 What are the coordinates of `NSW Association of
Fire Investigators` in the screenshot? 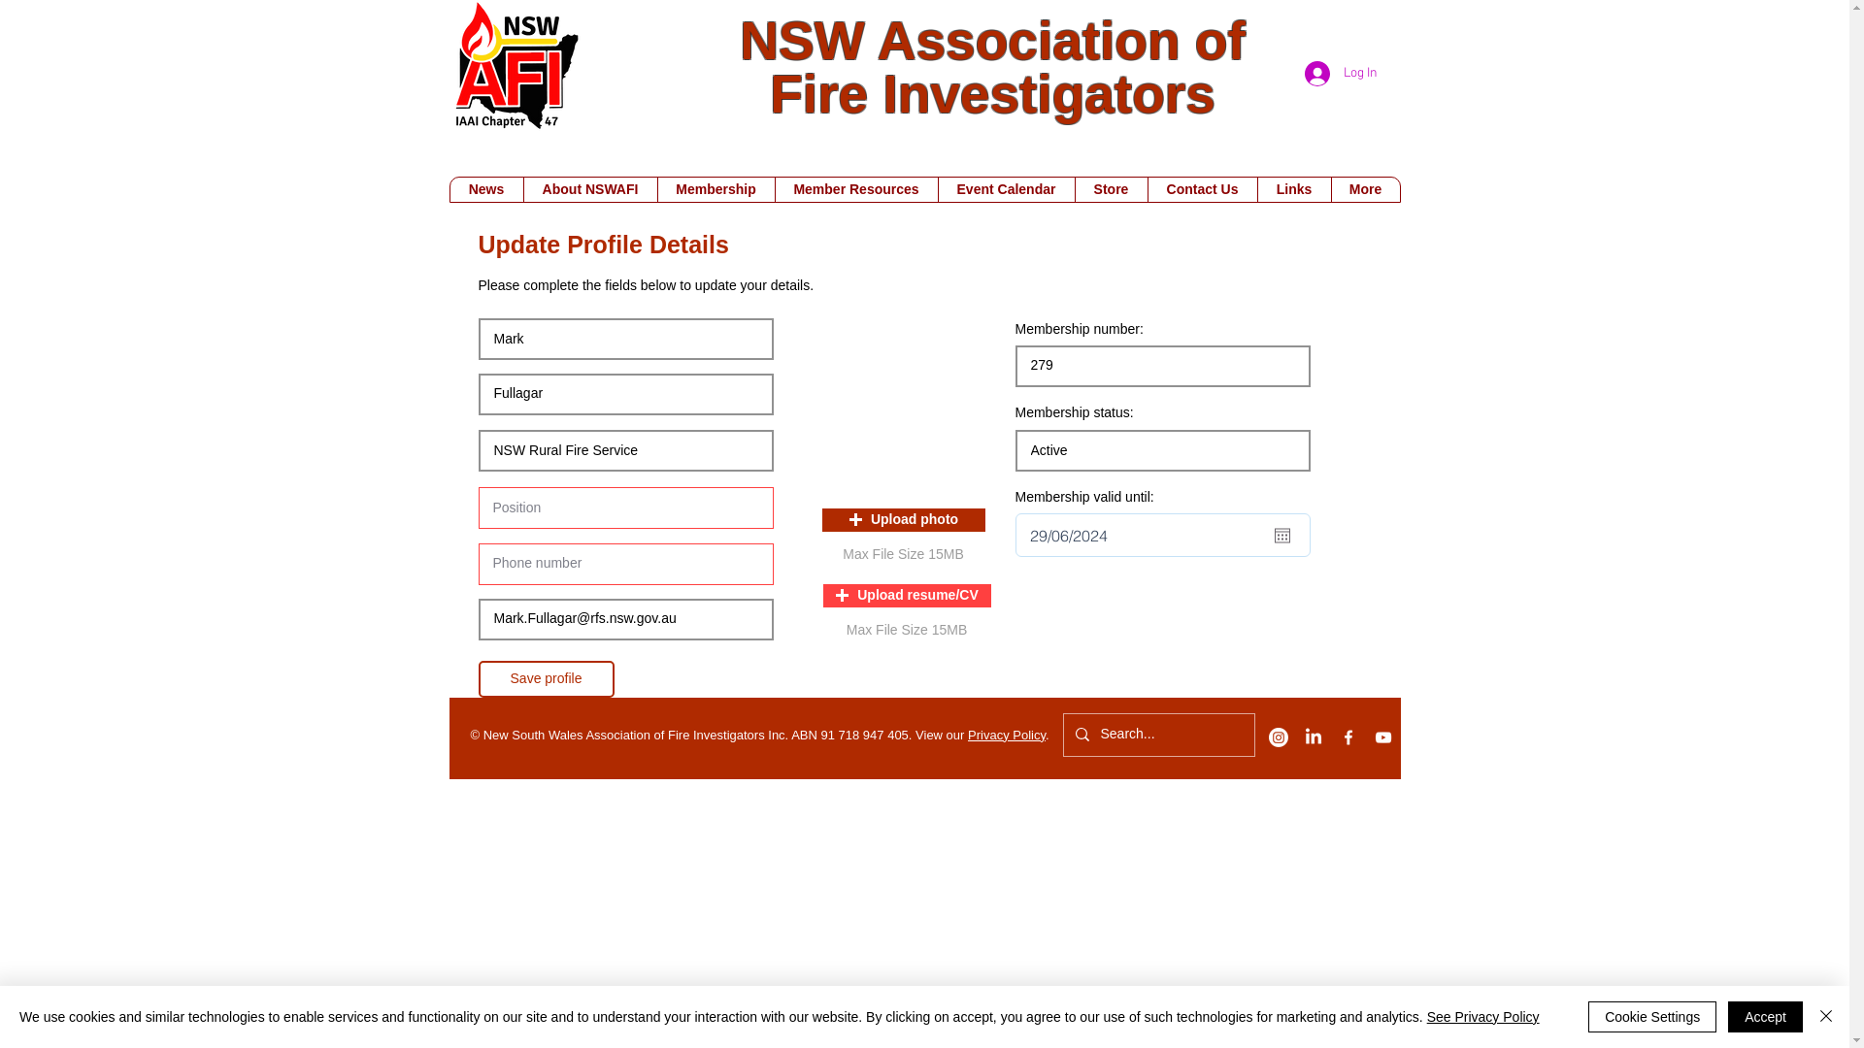 It's located at (992, 68).